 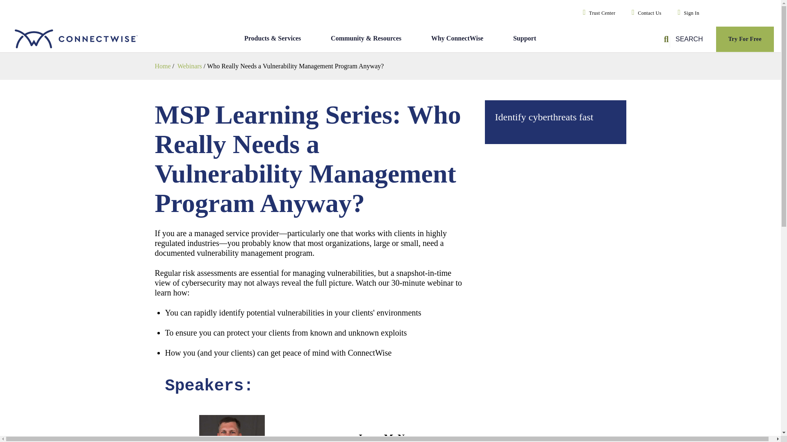 I want to click on Sign In, so click(x=687, y=13).